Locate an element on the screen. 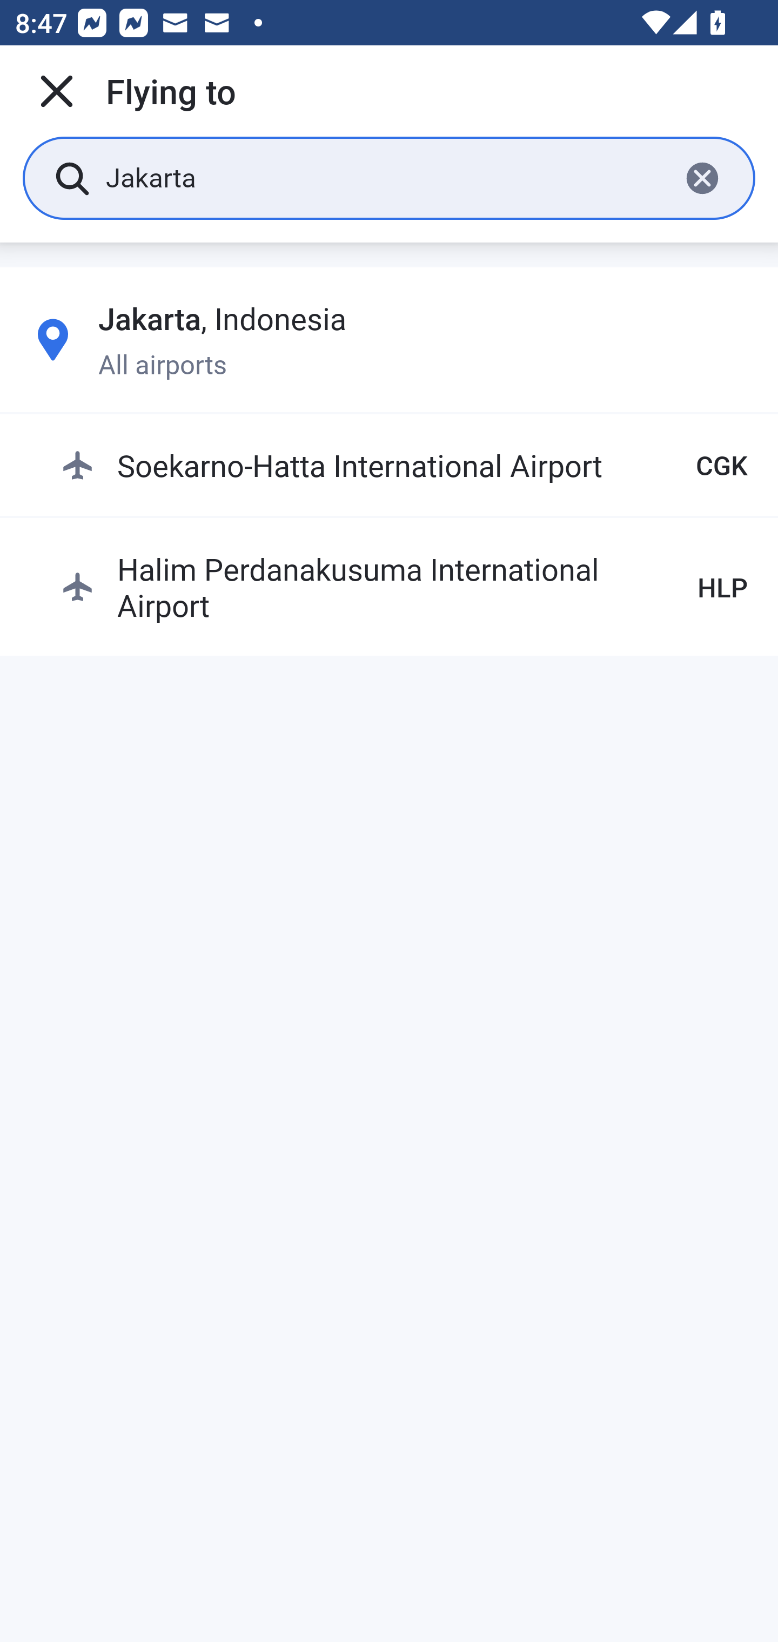  Jakarta, Indonesia All airports is located at coordinates (389, 340).